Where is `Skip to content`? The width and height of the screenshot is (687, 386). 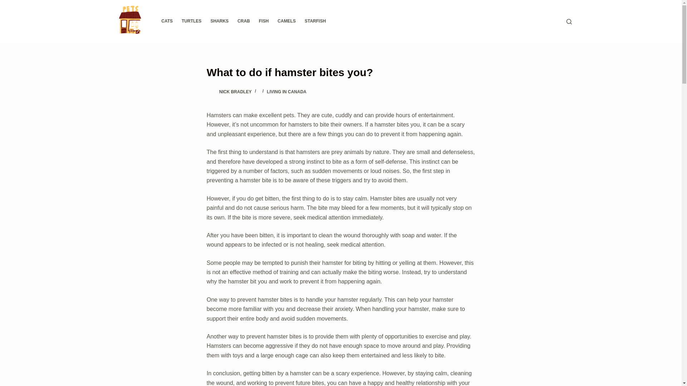
Skip to content is located at coordinates (7, 4).